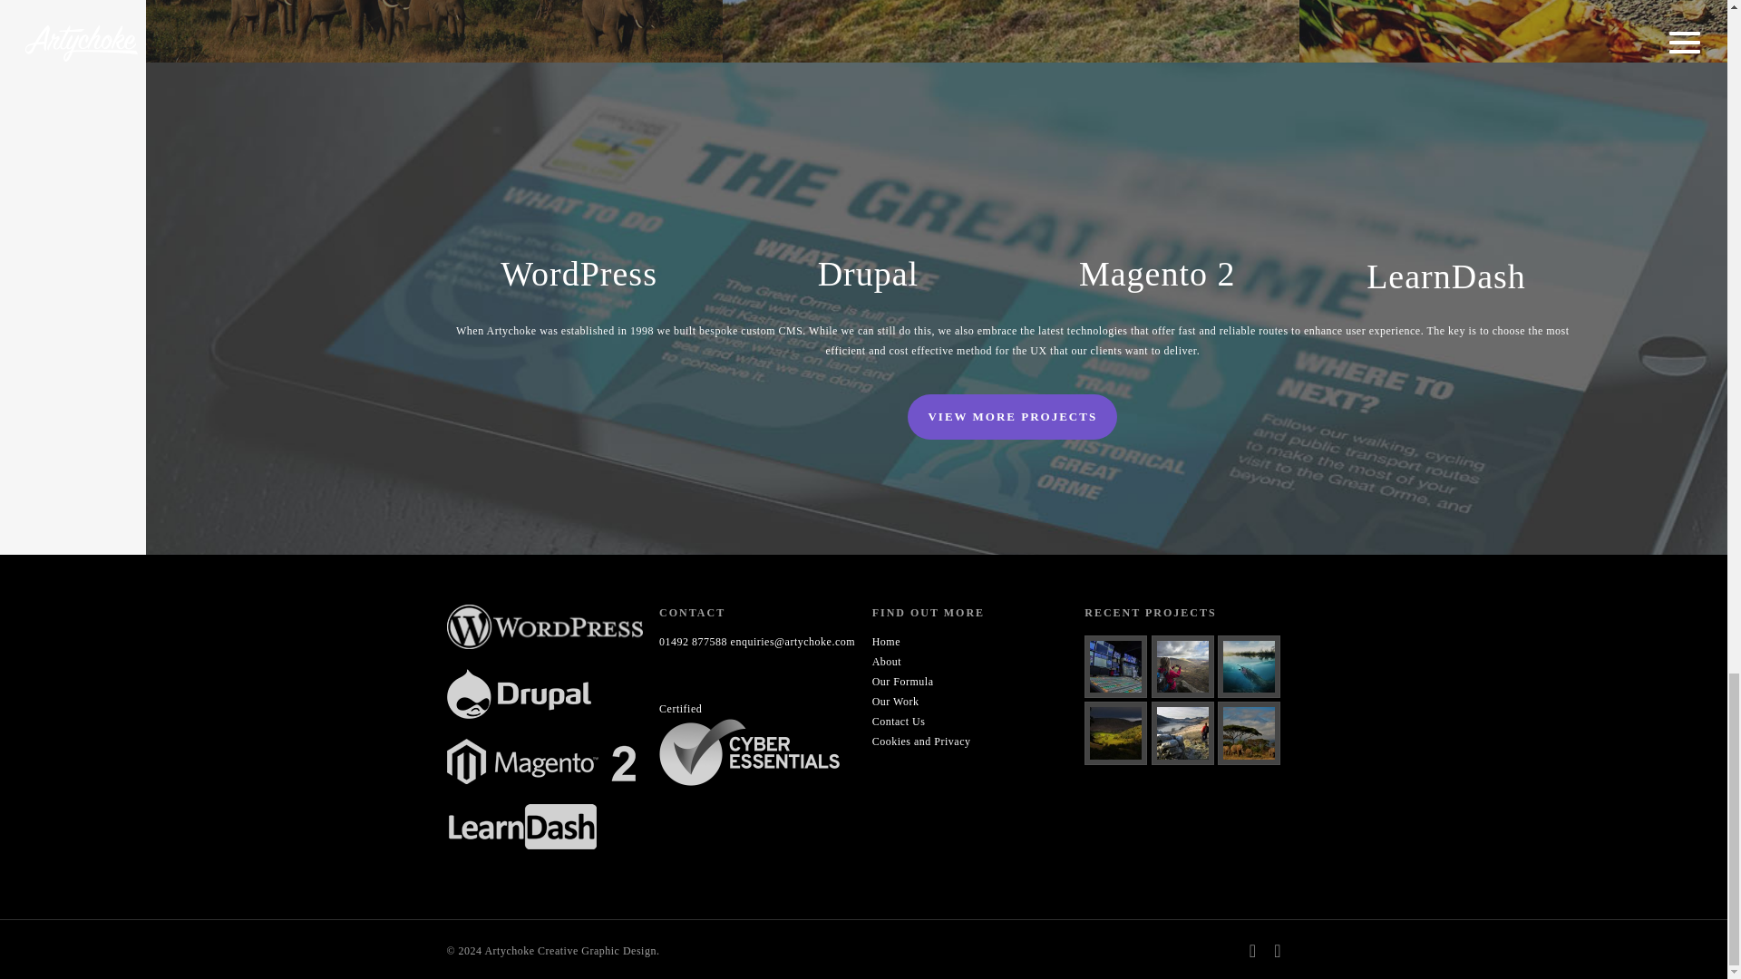  What do you see at coordinates (895, 701) in the screenshot?
I see `Our Work` at bounding box center [895, 701].